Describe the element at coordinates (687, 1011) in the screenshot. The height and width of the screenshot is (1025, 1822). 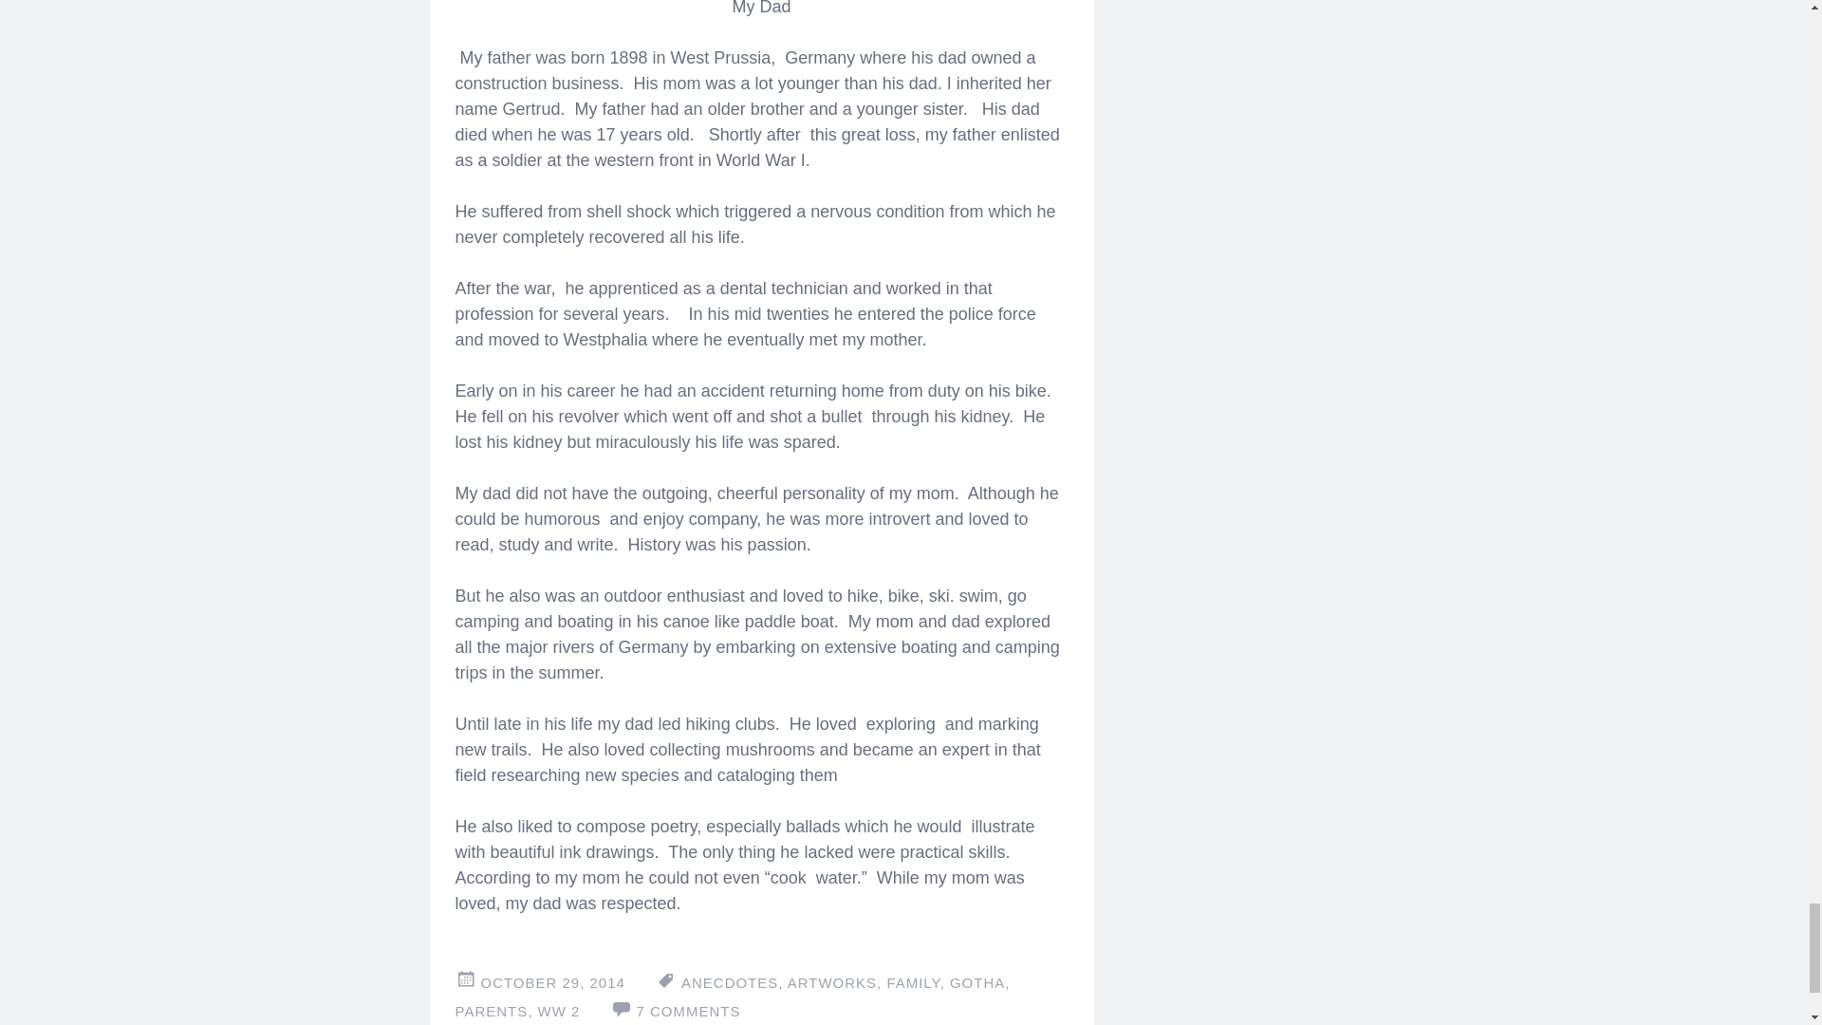
I see `7 COMMENTS` at that location.